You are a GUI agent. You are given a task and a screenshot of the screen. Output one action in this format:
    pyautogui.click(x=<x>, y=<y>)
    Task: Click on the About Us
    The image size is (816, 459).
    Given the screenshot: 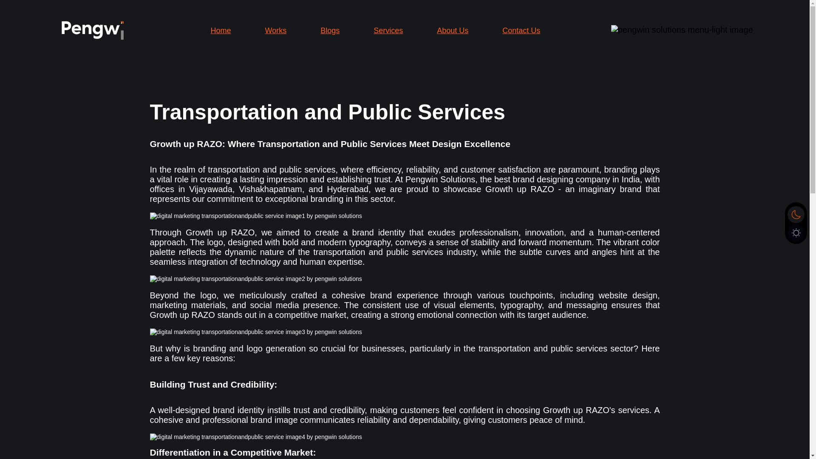 What is the action you would take?
    pyautogui.click(x=452, y=30)
    